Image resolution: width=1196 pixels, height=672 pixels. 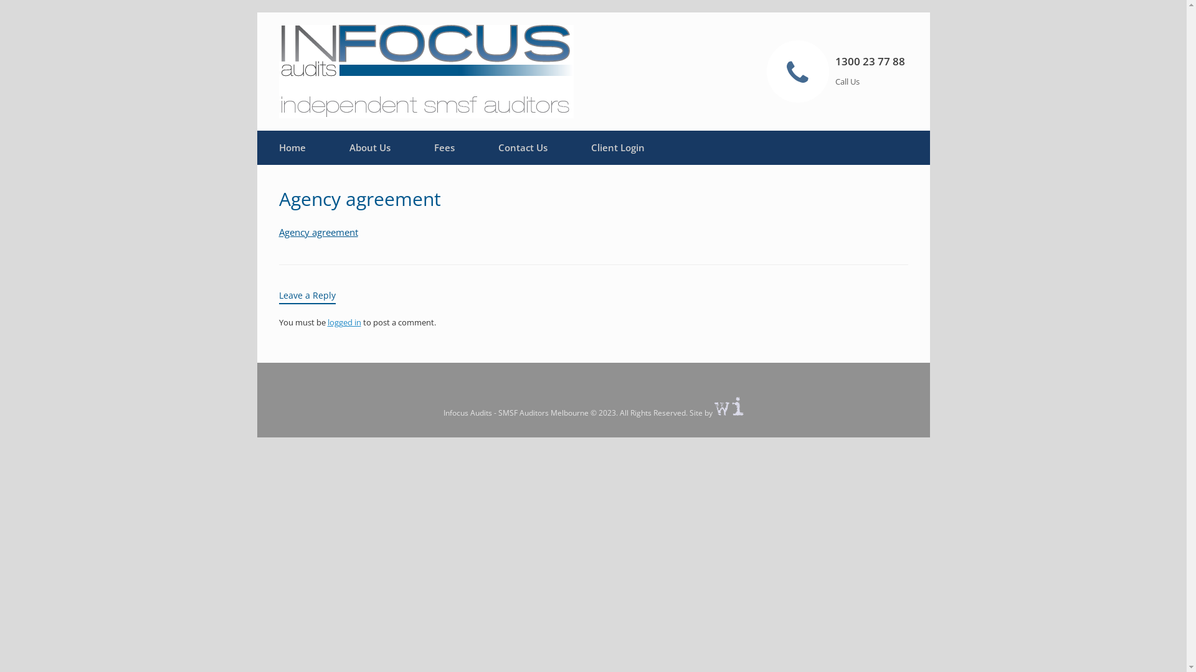 I want to click on logged in, so click(x=344, y=322).